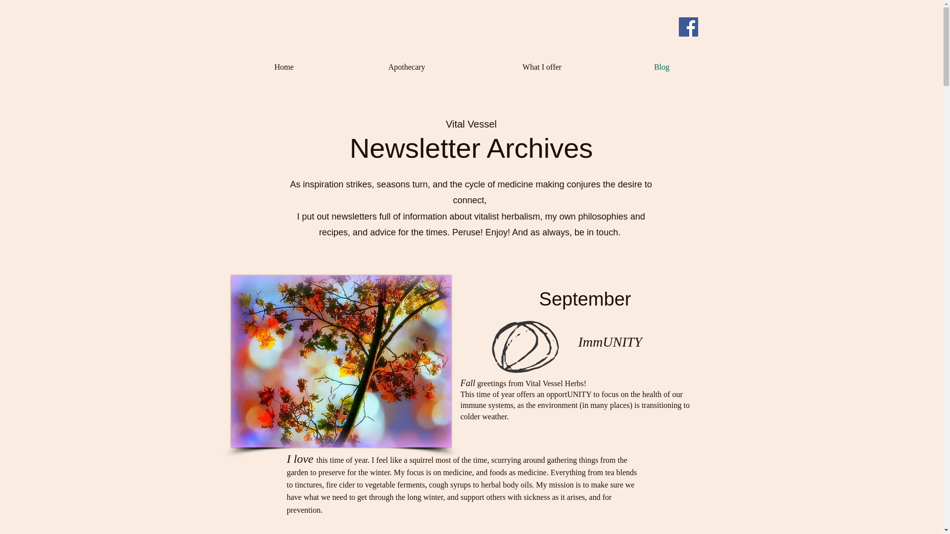  I want to click on What I offer, so click(542, 67).